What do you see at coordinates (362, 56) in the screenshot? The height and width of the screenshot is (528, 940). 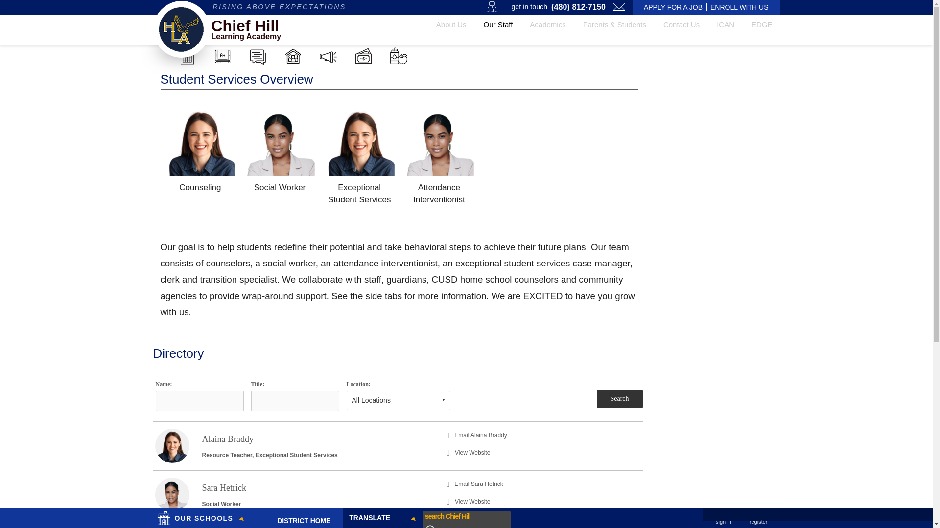 I see `tax credit` at bounding box center [362, 56].